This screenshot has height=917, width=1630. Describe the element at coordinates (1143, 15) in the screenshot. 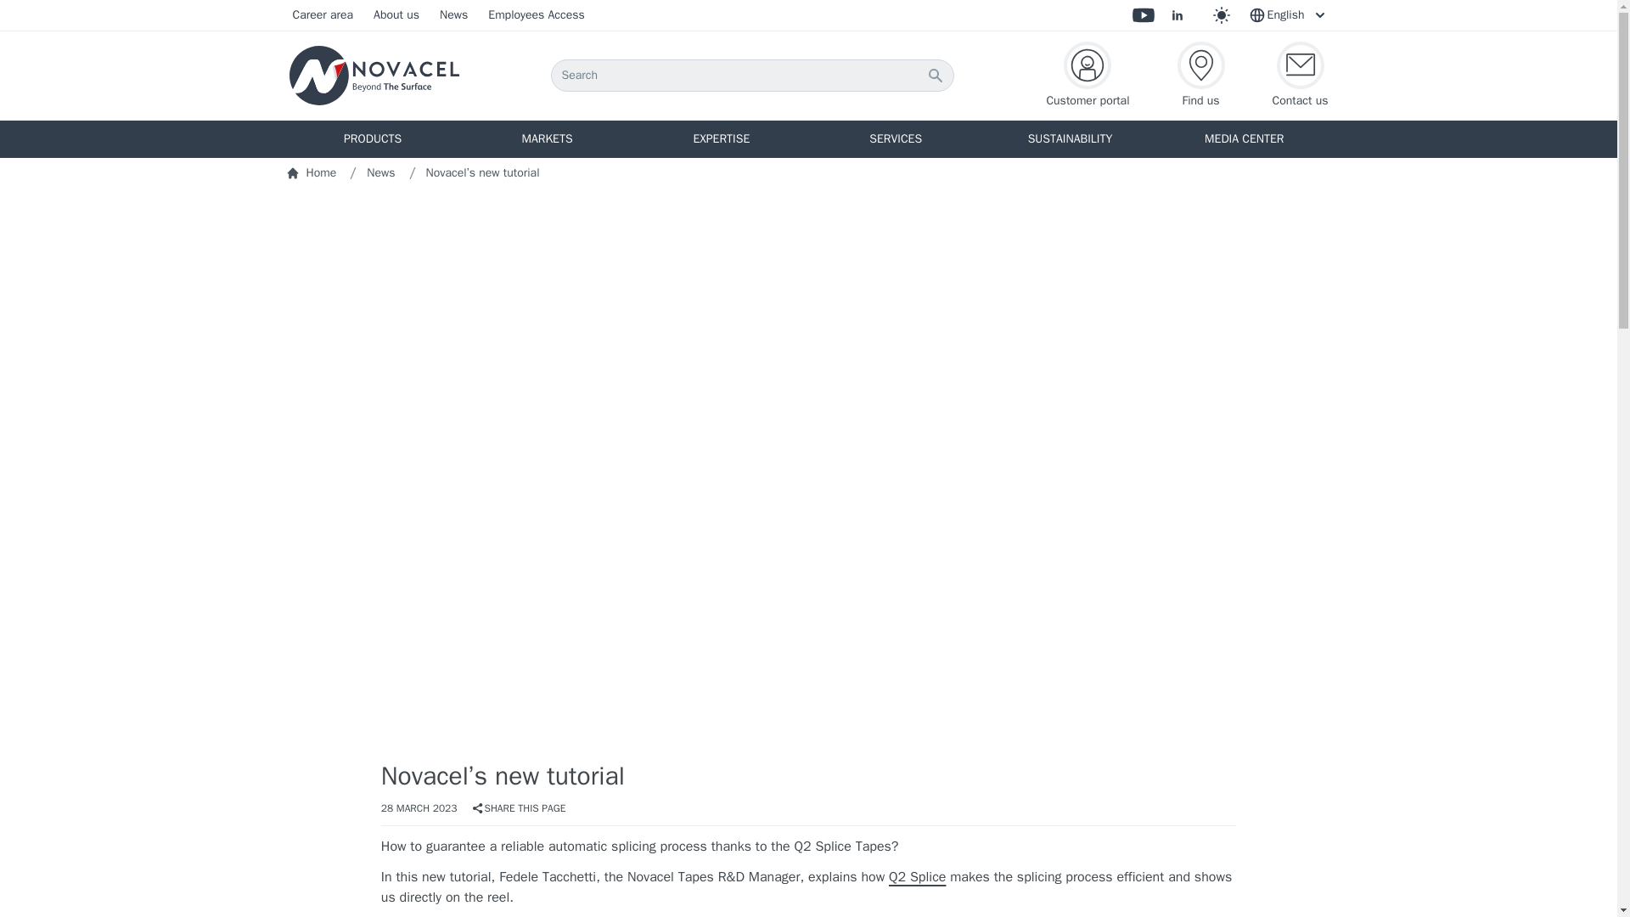

I see `Youtube` at that location.